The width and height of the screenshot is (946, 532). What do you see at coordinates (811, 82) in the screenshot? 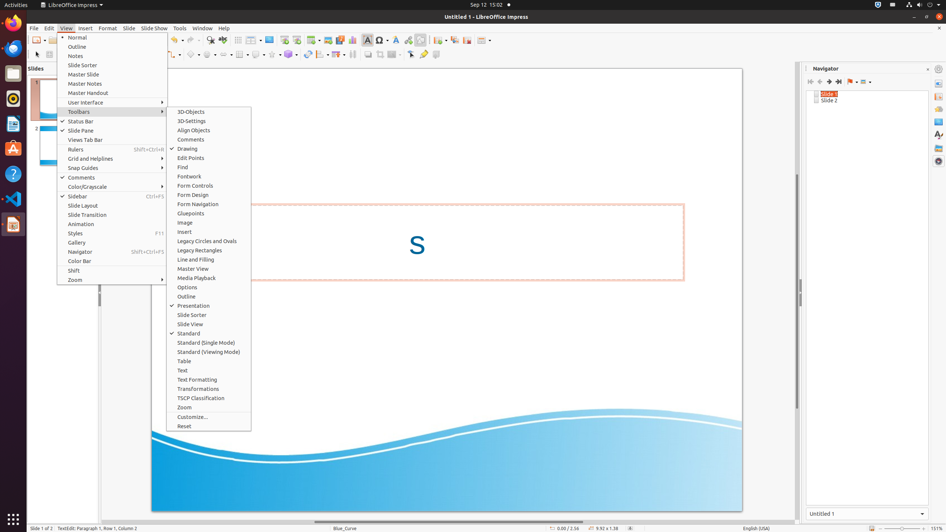
I see `First Slide` at bounding box center [811, 82].